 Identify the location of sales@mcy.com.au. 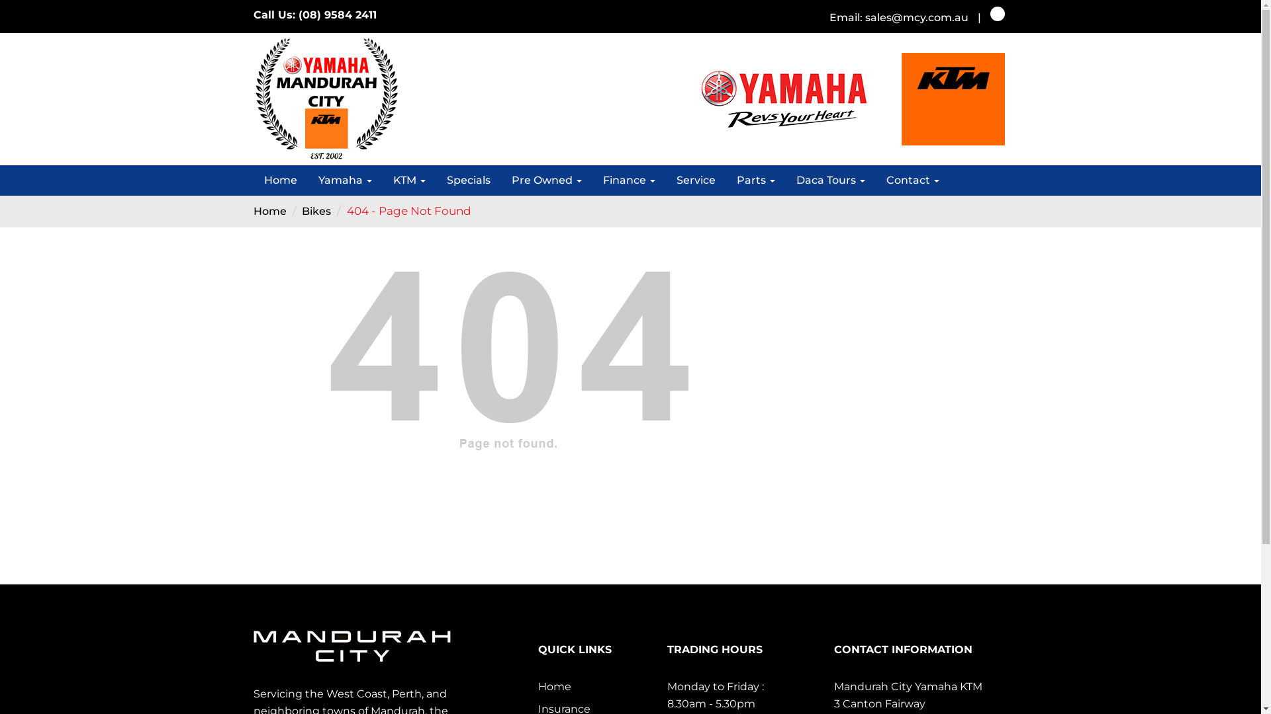
(921, 17).